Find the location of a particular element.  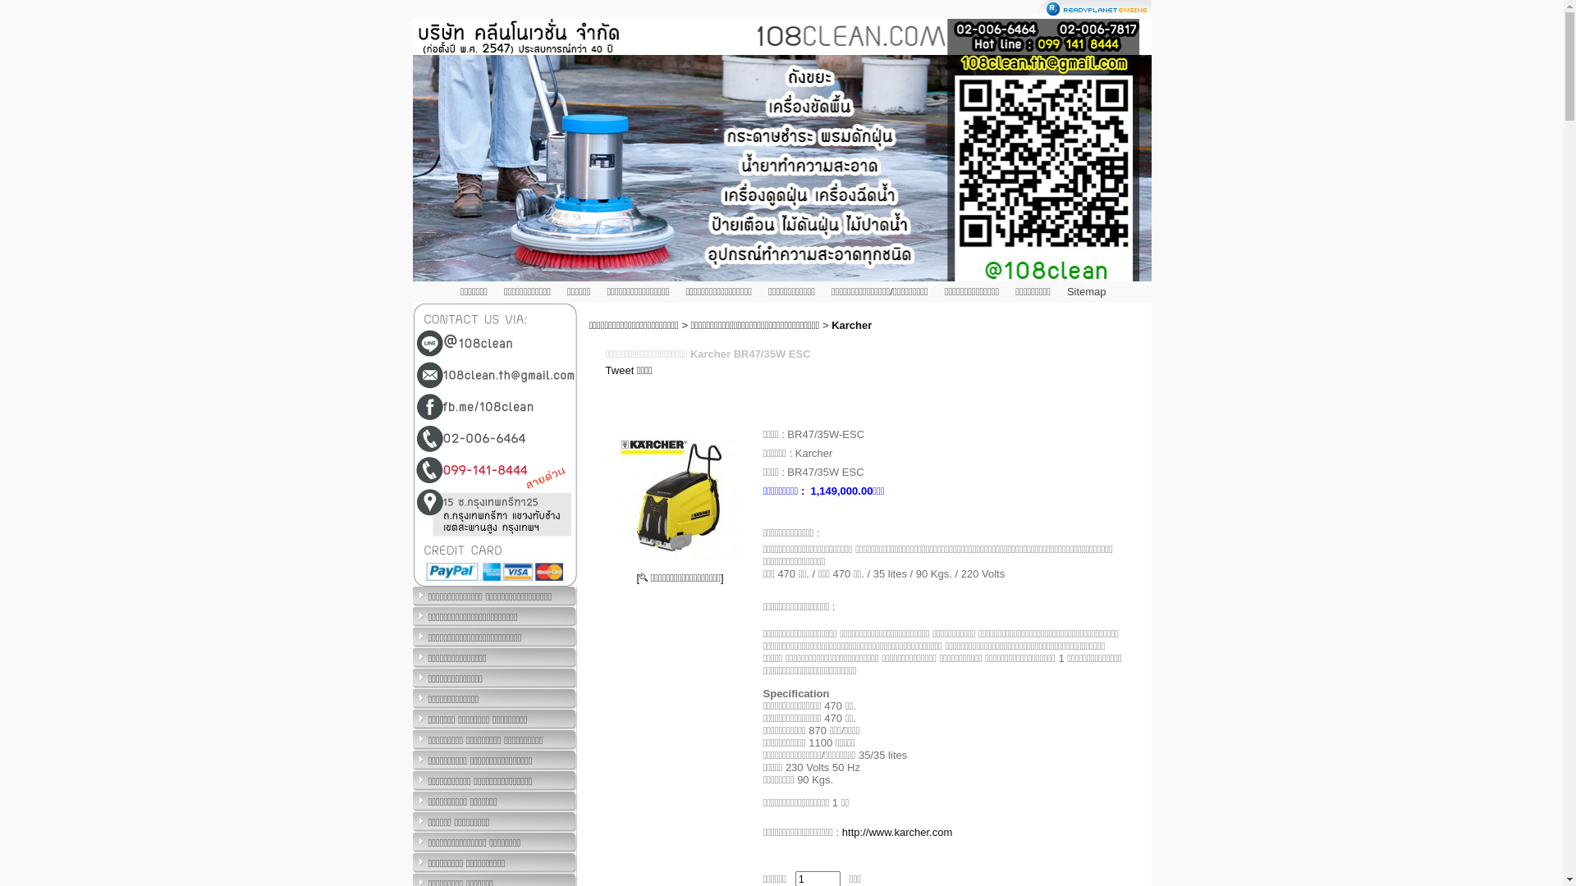

Karcher is located at coordinates (852, 325).